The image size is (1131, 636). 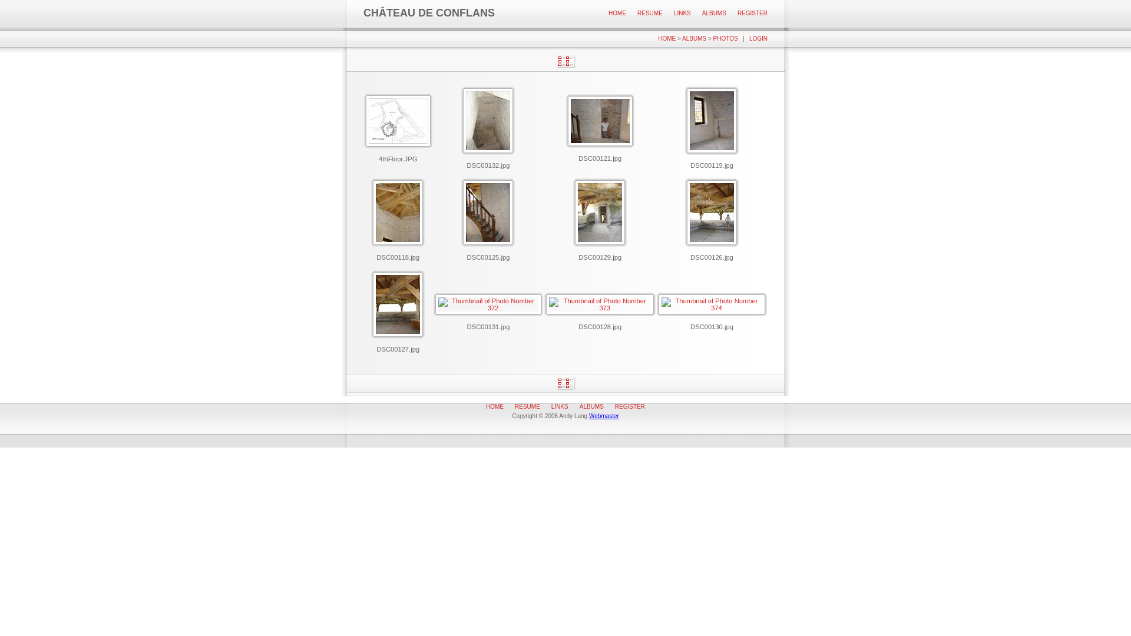 I want to click on RESUME, so click(x=528, y=406).